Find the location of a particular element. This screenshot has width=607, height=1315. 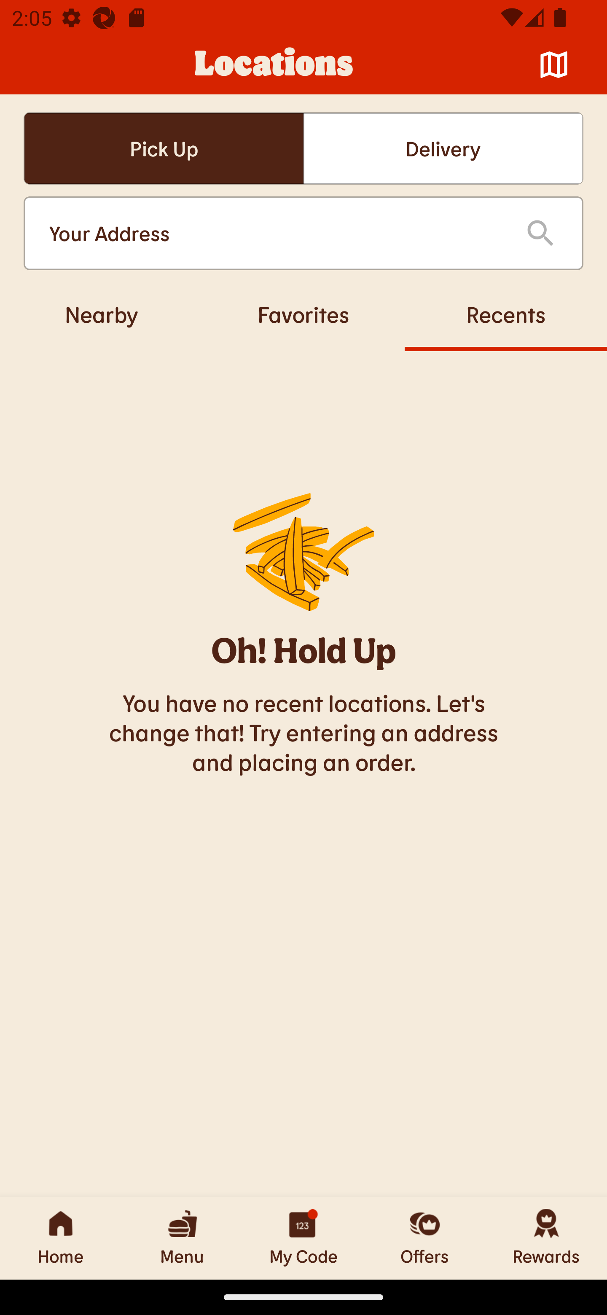

Locations is located at coordinates (274, 65).